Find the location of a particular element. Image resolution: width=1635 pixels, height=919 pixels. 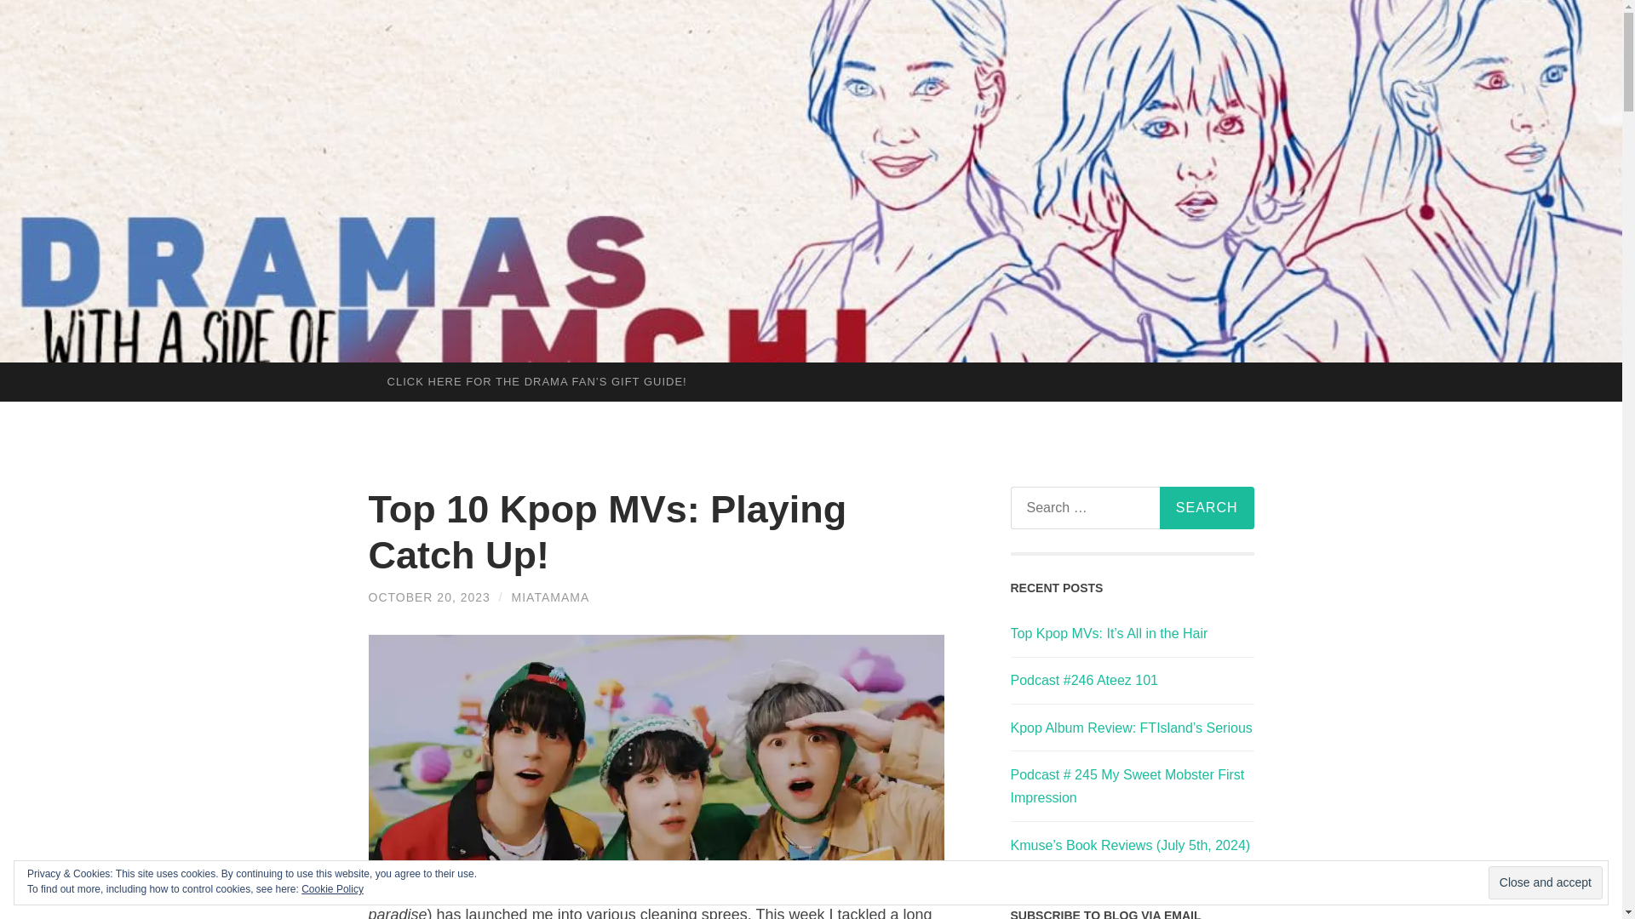

Search is located at coordinates (1206, 508).